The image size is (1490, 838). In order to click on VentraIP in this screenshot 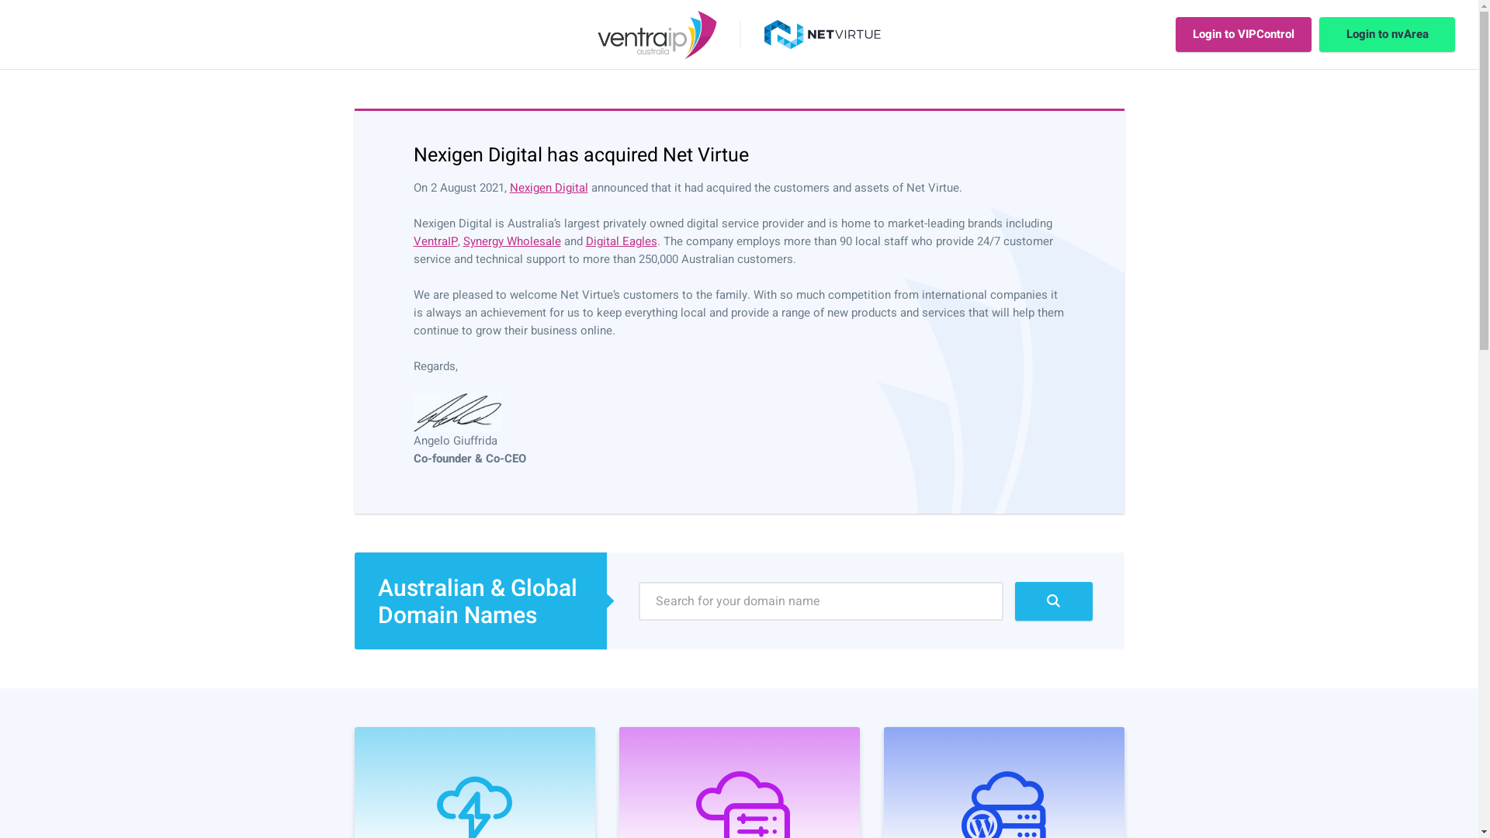, I will do `click(435, 241)`.